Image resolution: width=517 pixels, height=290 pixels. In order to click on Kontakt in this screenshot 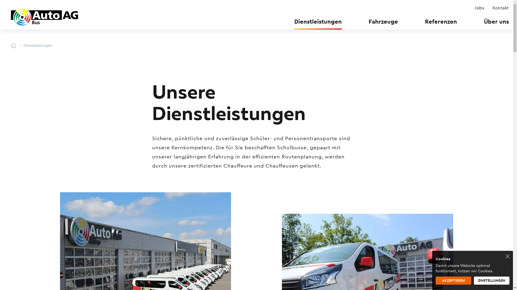, I will do `click(501, 8)`.